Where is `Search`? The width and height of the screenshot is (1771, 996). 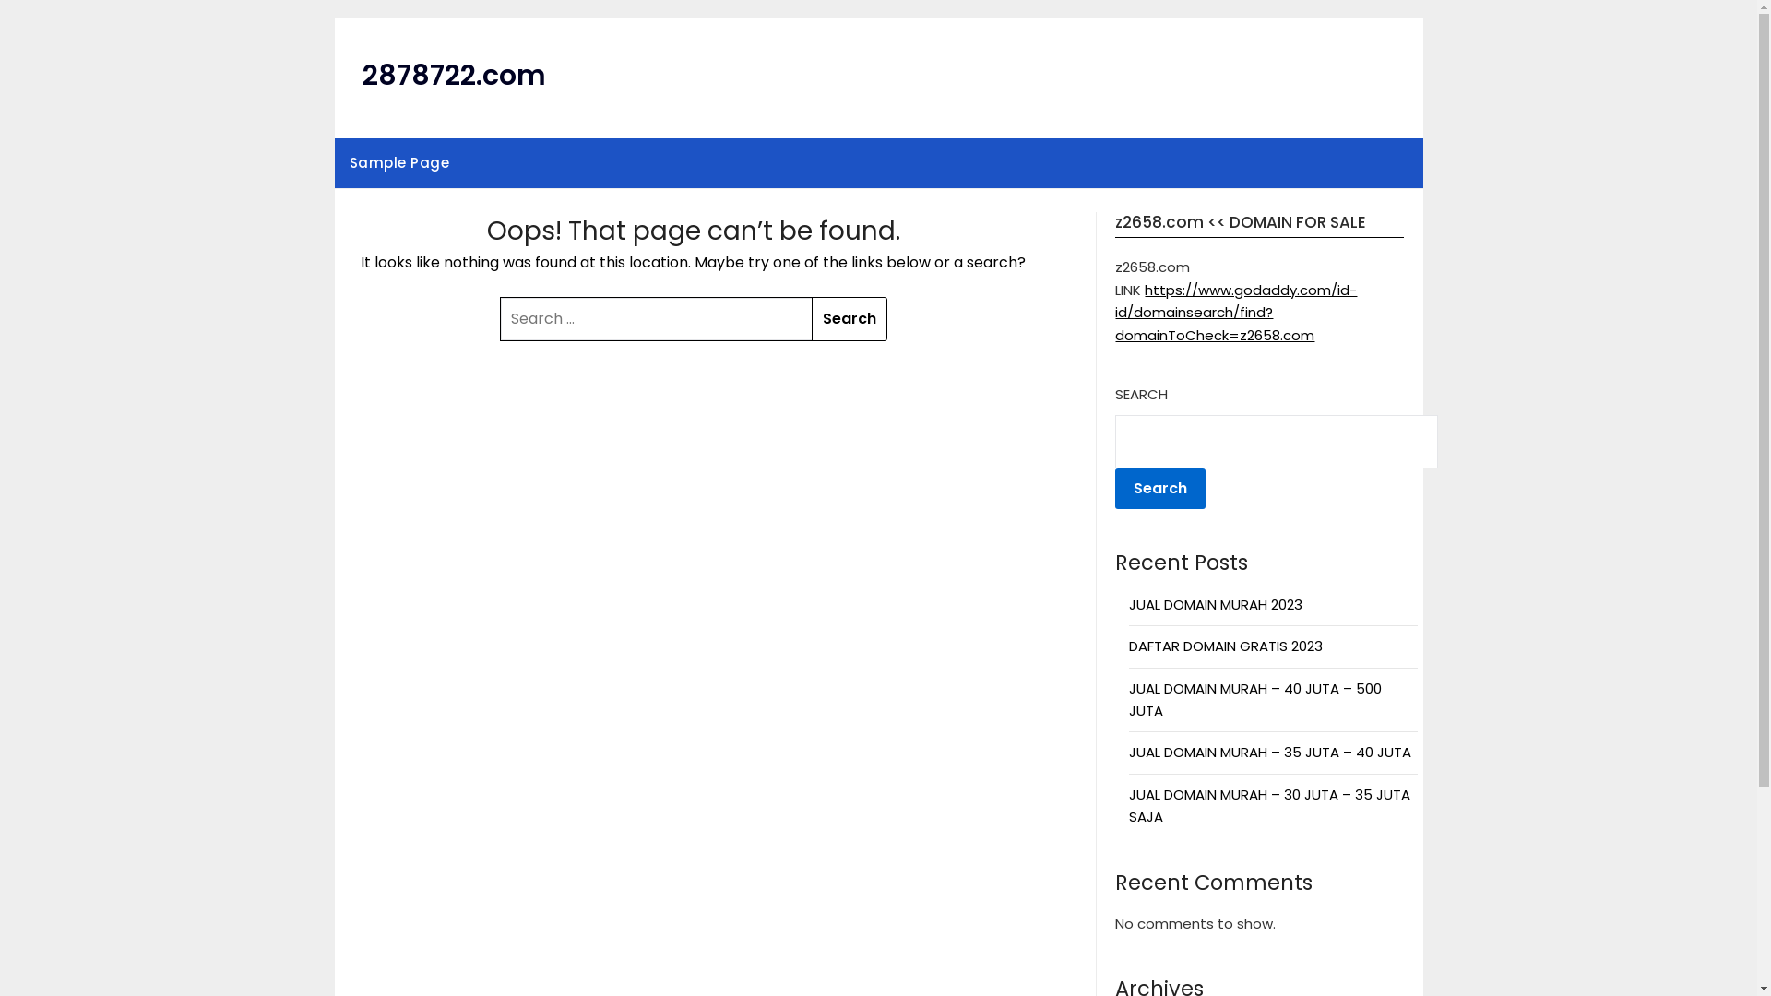
Search is located at coordinates (850, 319).